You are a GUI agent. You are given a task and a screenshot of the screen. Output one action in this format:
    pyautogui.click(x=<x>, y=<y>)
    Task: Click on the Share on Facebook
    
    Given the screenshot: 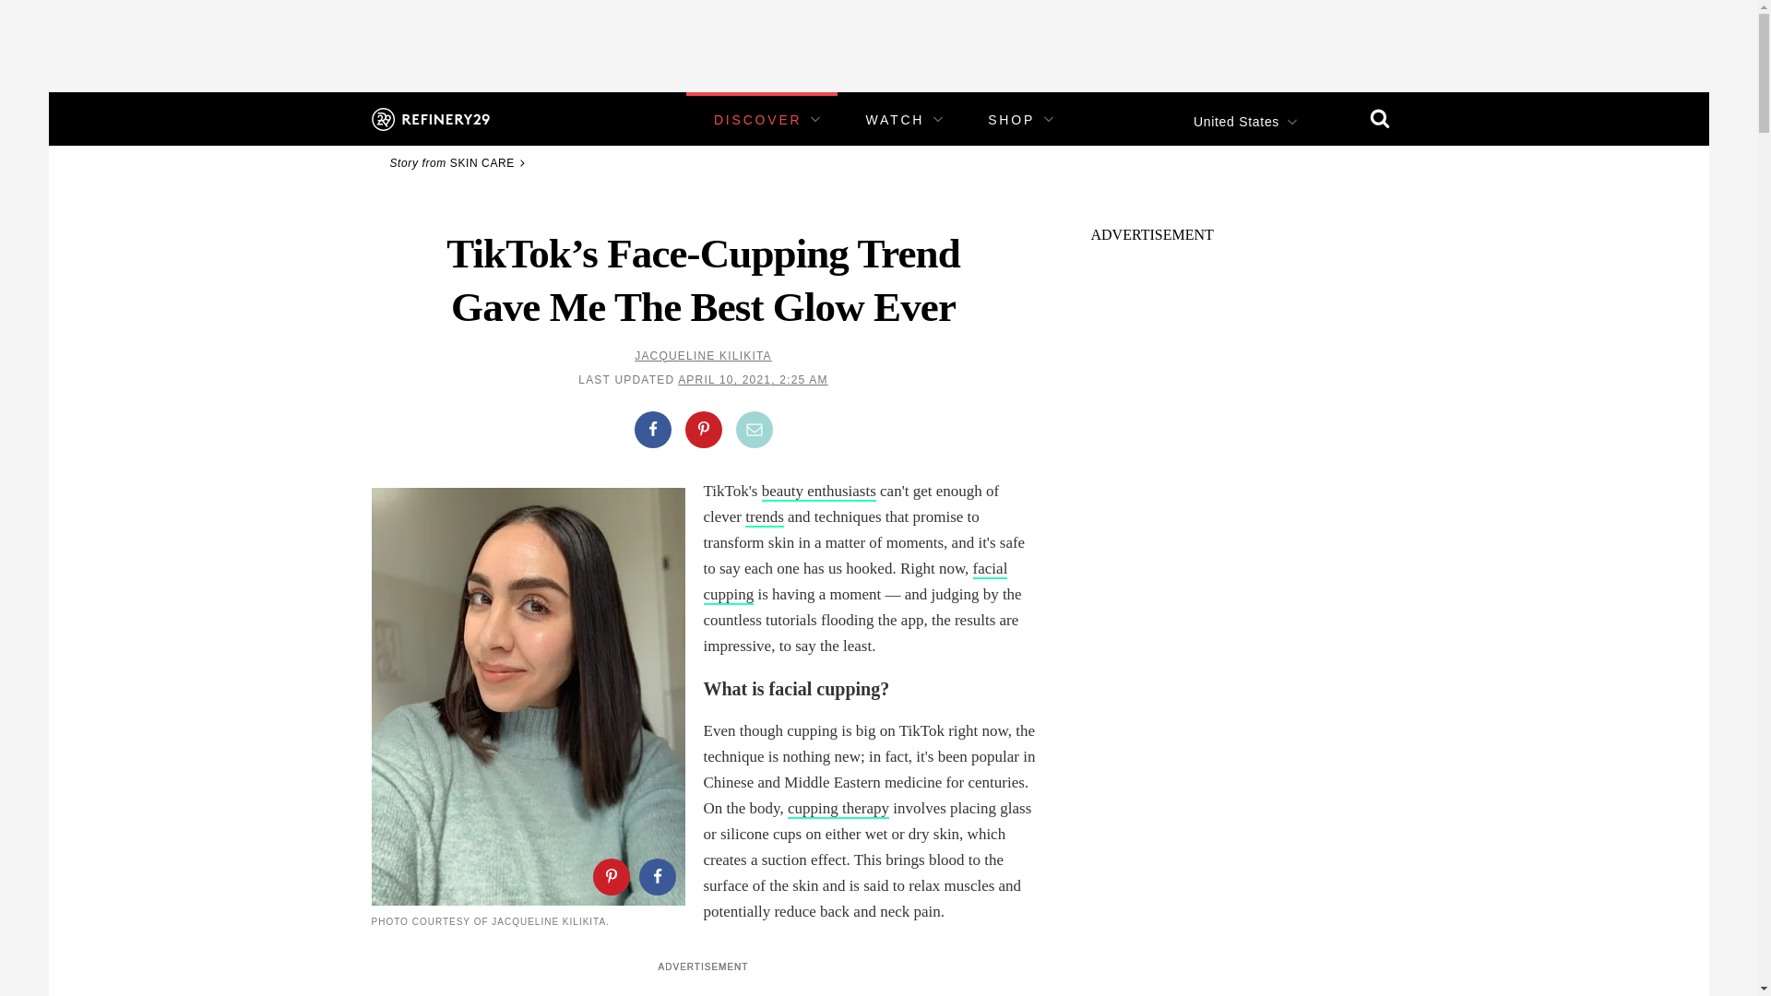 What is the action you would take?
    pyautogui.click(x=656, y=876)
    